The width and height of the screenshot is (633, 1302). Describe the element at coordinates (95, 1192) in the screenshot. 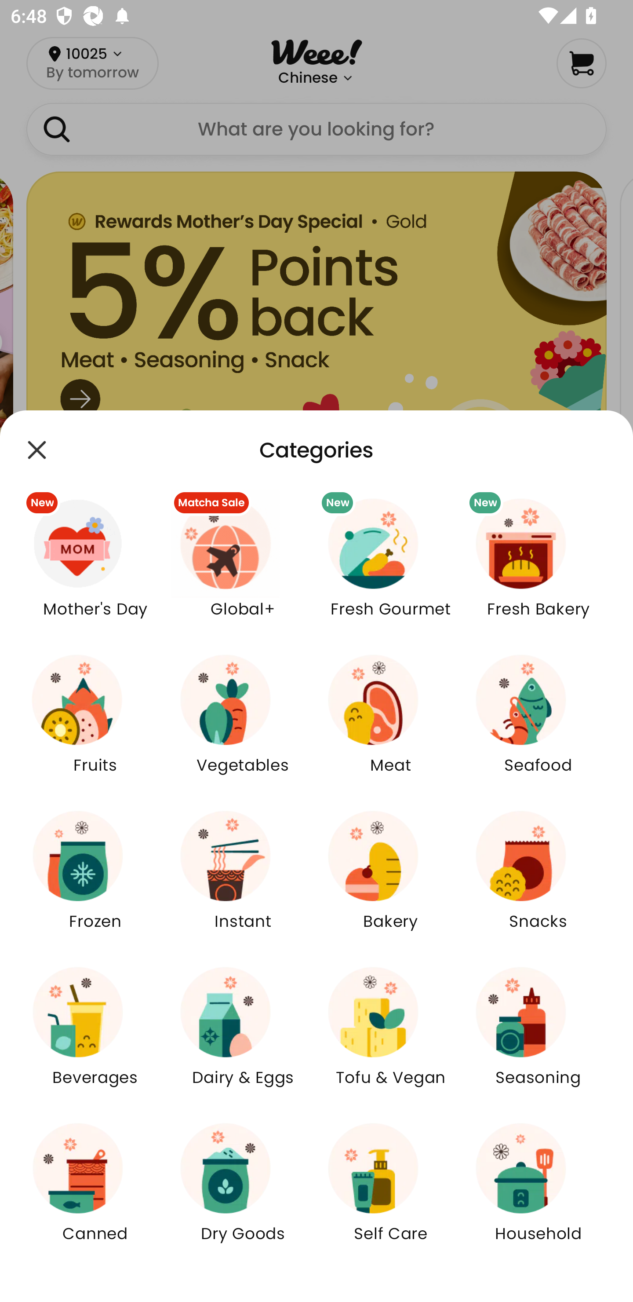

I see `Canned` at that location.